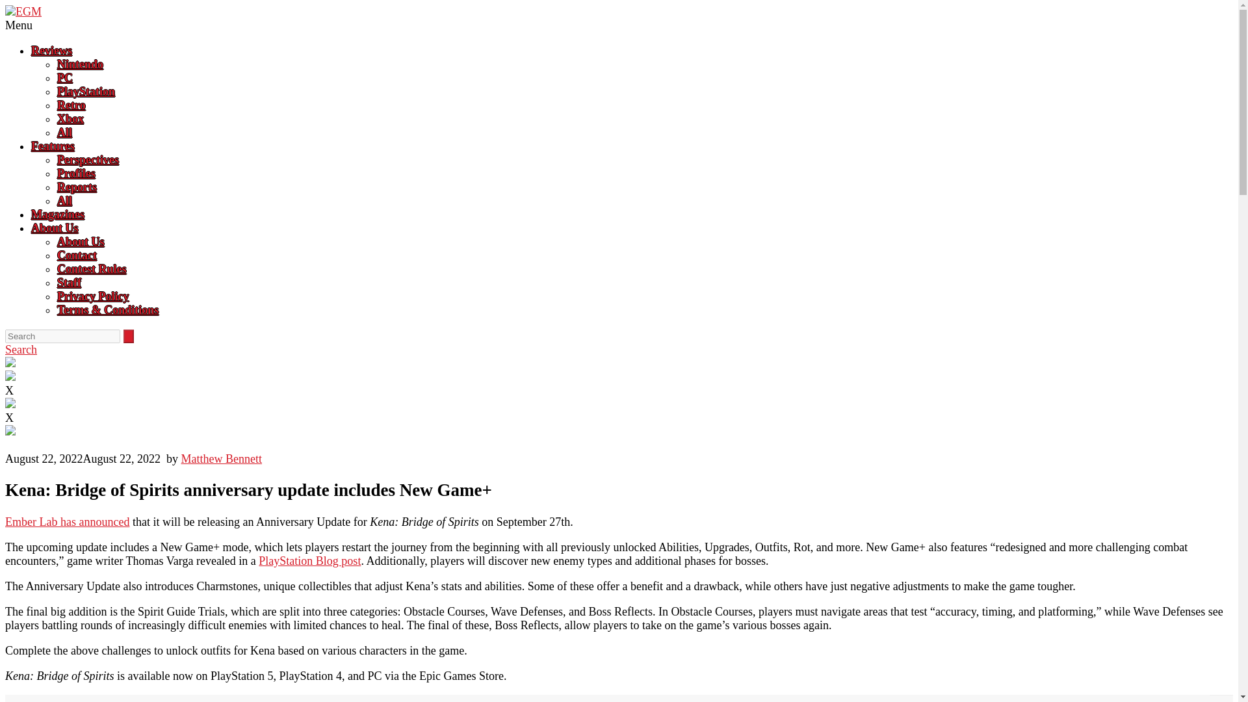 Image resolution: width=1248 pixels, height=702 pixels. Describe the element at coordinates (88, 160) in the screenshot. I see `Perspectives` at that location.